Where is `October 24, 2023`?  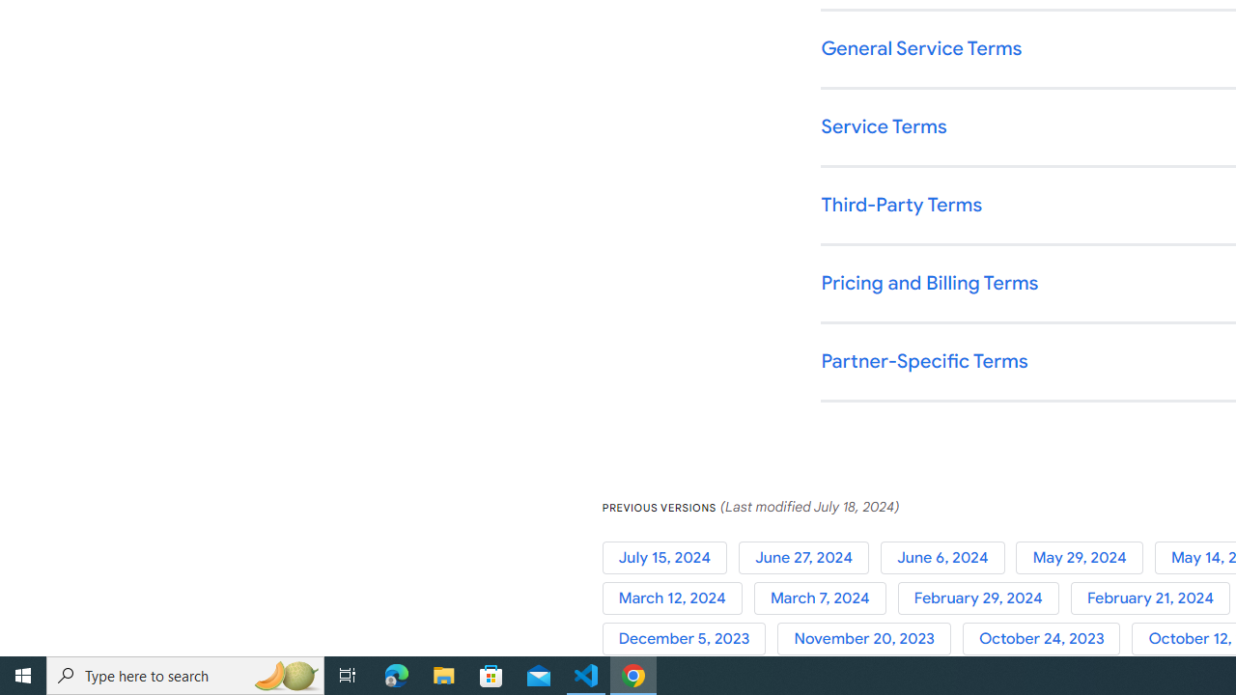
October 24, 2023 is located at coordinates (1047, 639).